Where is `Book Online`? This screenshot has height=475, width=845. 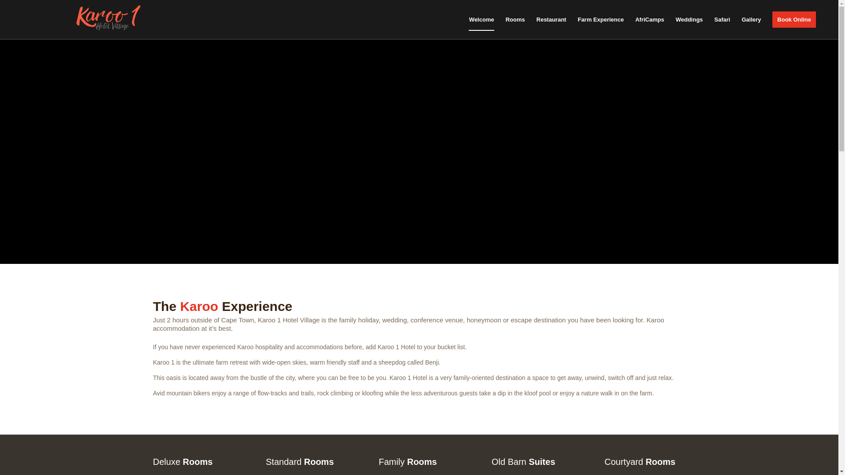 Book Online is located at coordinates (794, 19).